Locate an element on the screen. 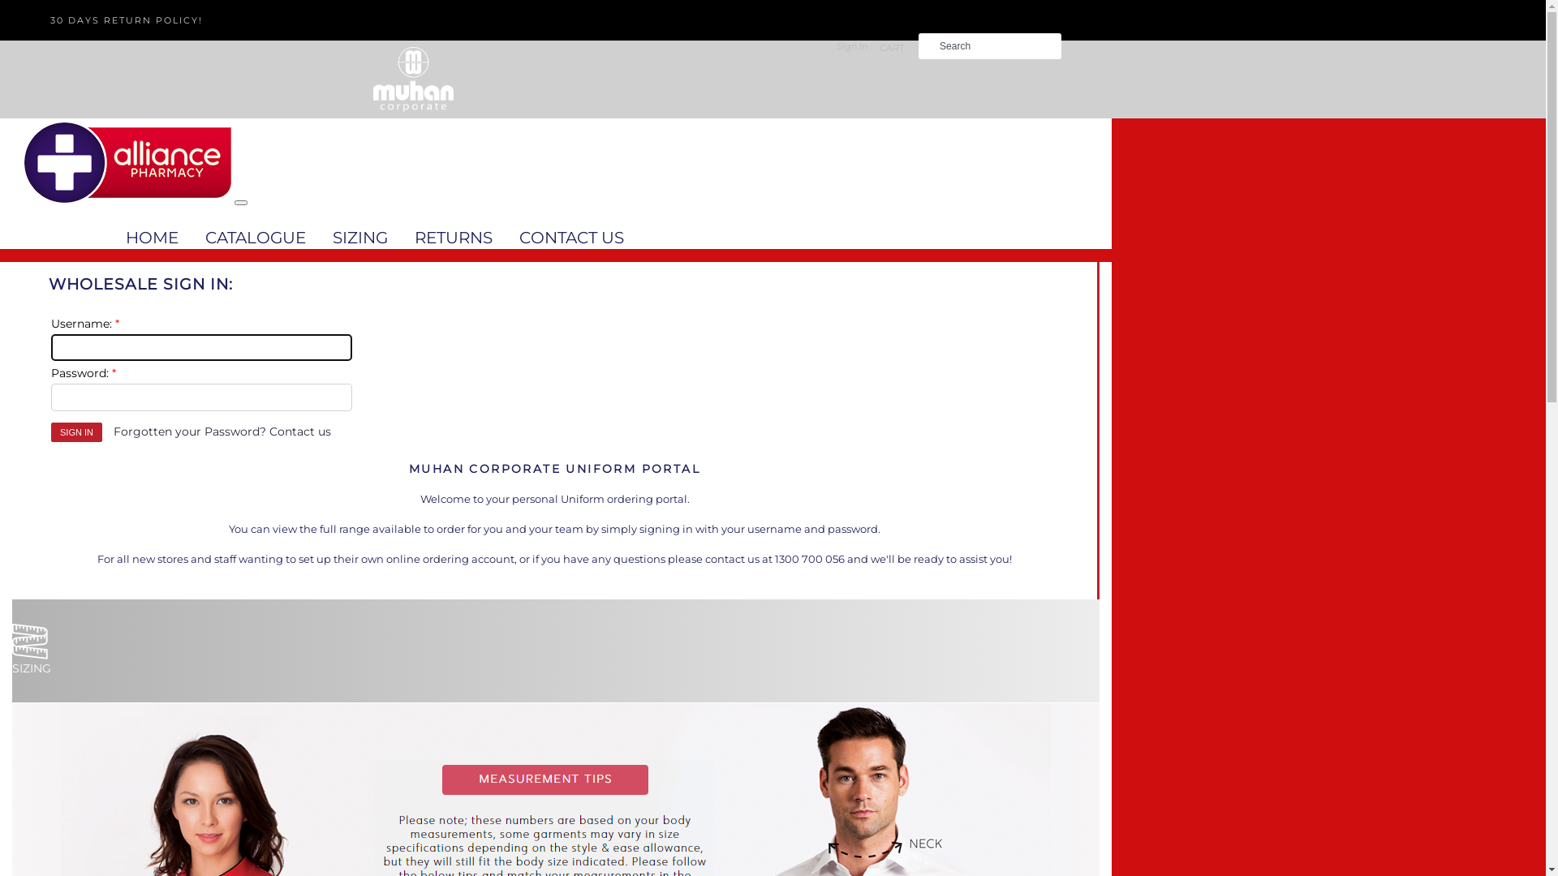 Image resolution: width=1558 pixels, height=876 pixels. HOME is located at coordinates (154, 238).